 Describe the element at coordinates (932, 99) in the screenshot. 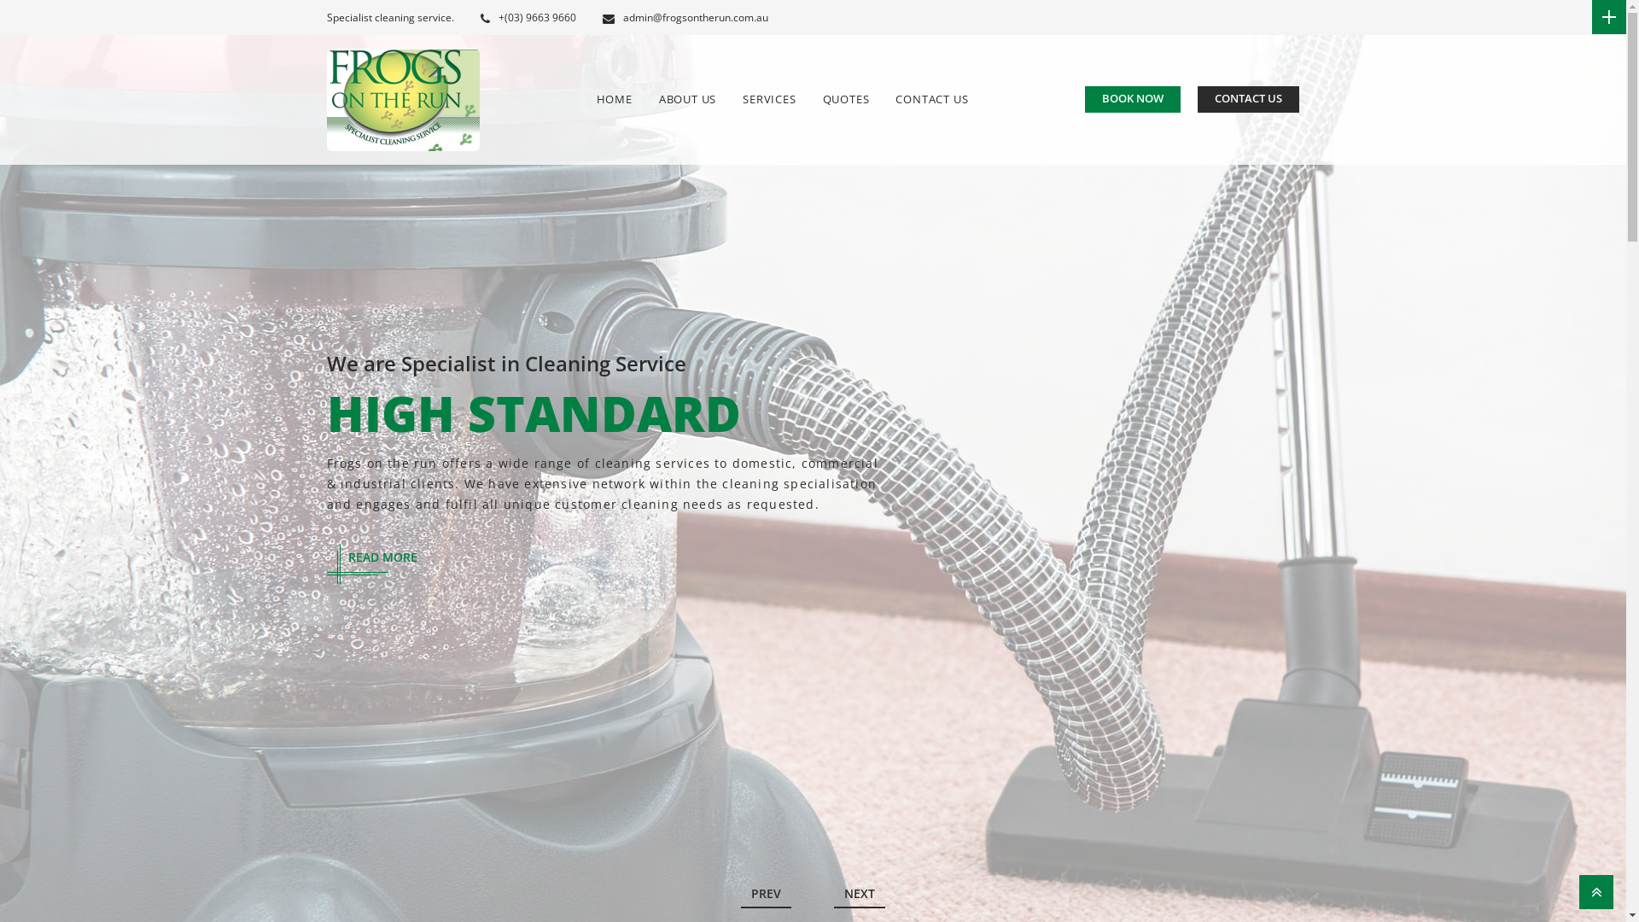

I see `CONTACT US` at that location.